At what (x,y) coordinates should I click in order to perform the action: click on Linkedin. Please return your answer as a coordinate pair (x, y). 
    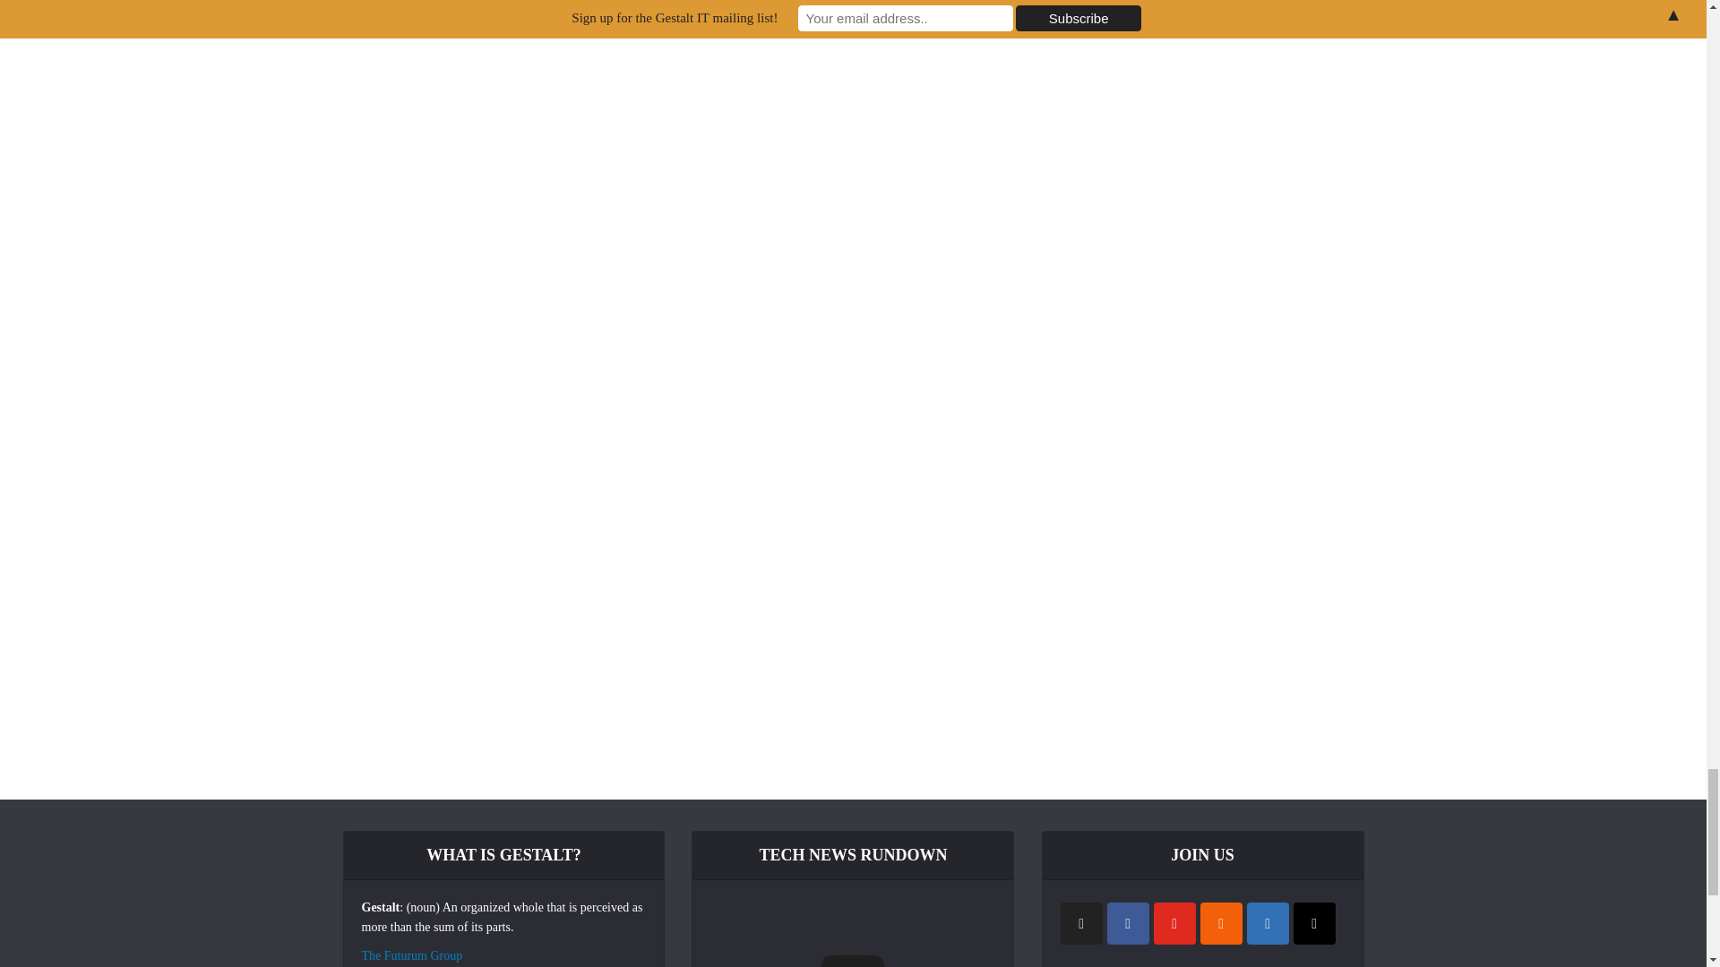
    Looking at the image, I should click on (1268, 923).